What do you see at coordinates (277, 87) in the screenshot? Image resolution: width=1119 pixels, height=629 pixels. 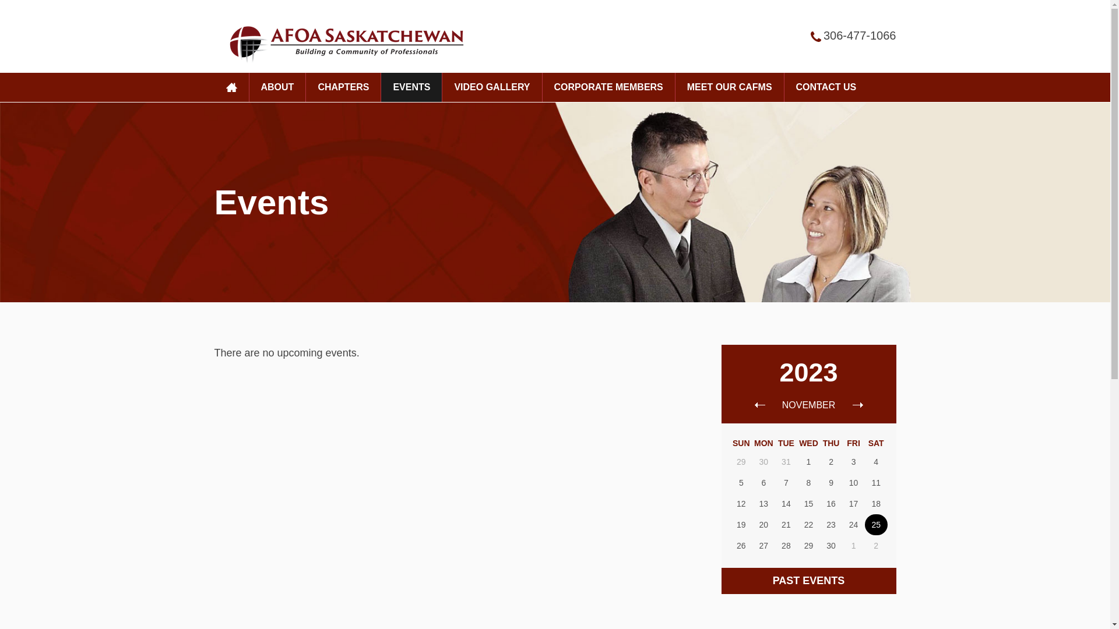 I see `ABOUT` at bounding box center [277, 87].